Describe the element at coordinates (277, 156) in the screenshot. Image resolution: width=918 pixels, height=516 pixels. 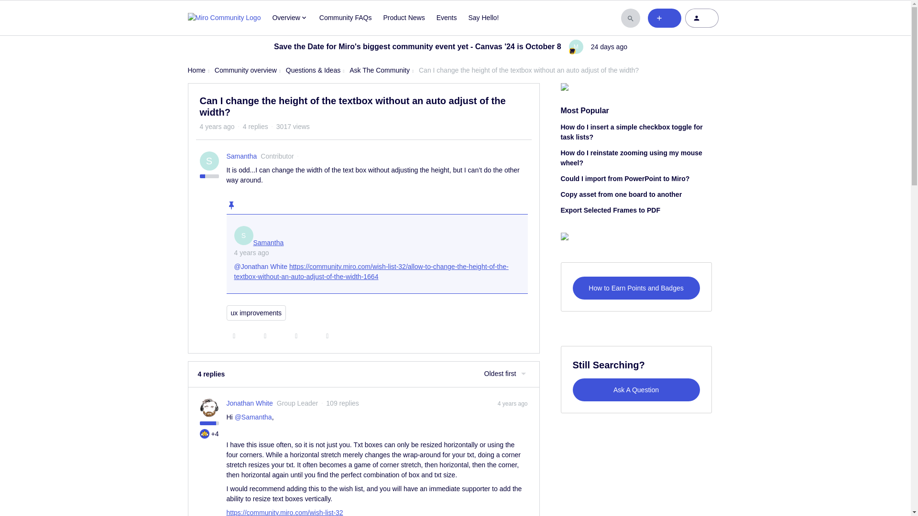
I see `Contributor` at that location.